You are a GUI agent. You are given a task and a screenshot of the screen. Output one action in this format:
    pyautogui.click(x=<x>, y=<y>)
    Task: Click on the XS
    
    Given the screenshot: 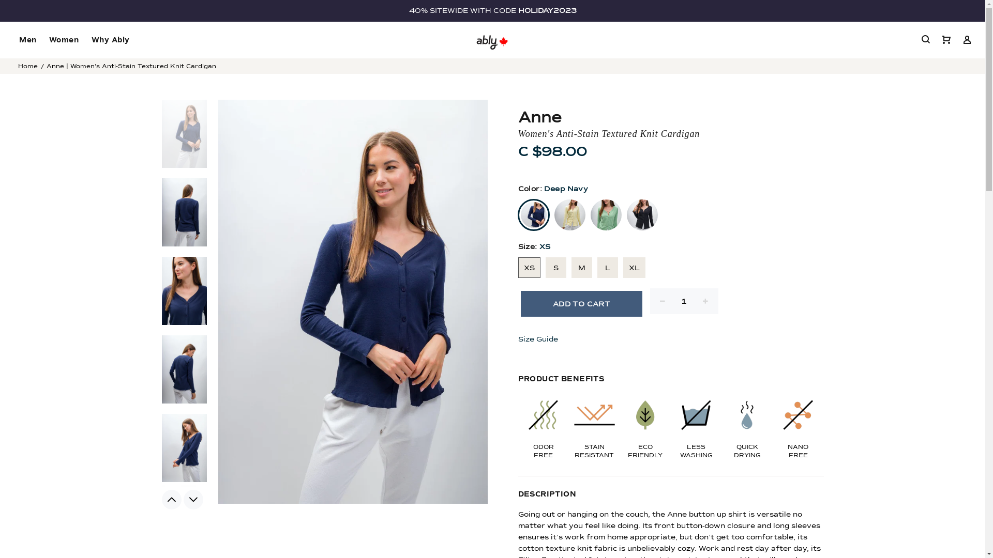 What is the action you would take?
    pyautogui.click(x=530, y=268)
    